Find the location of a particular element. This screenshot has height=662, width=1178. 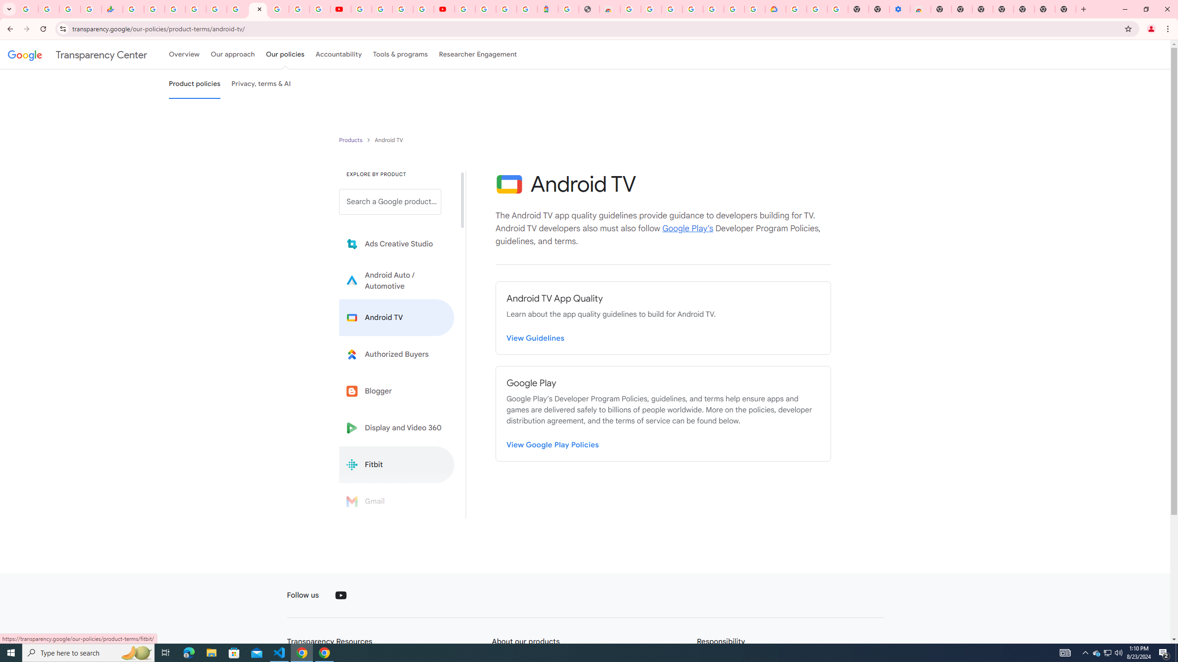

Search a Google product from below list. is located at coordinates (390, 201).